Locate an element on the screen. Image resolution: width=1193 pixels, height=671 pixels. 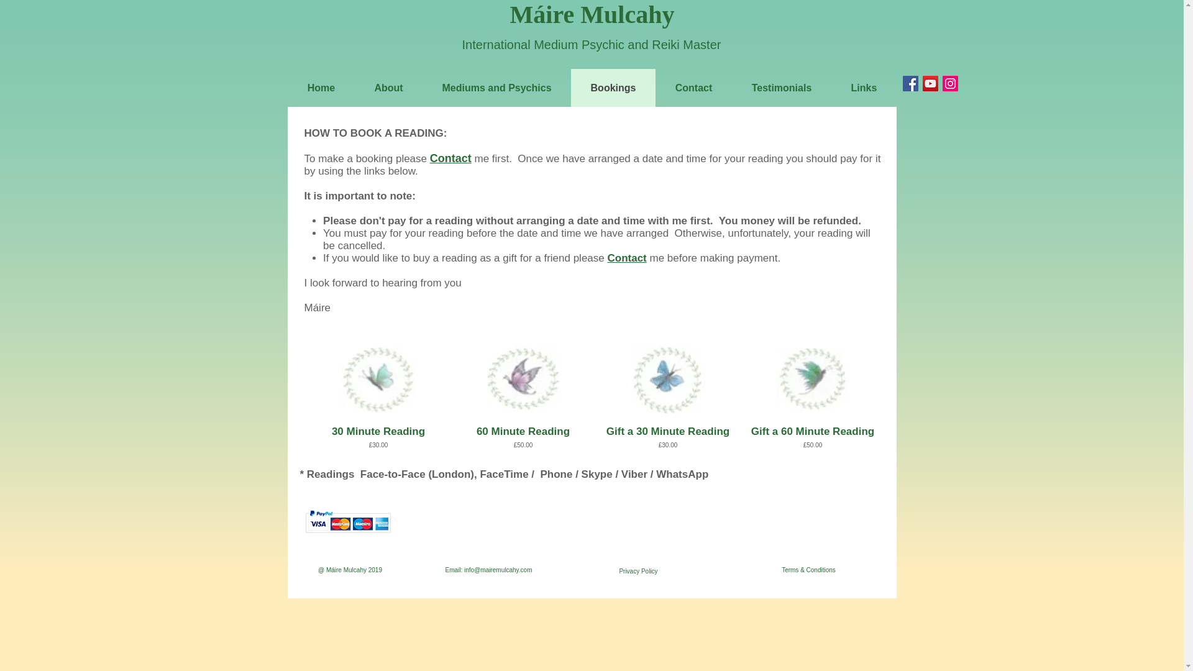
Mediums and Psychics is located at coordinates (496, 88).